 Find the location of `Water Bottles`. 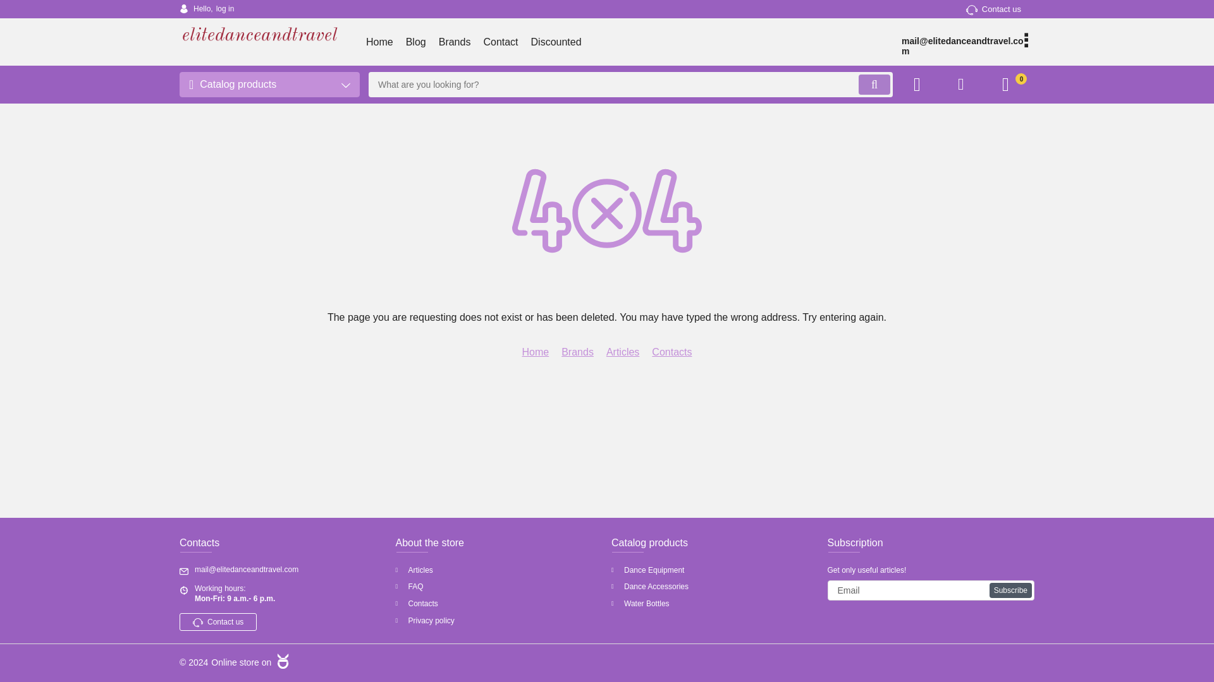

Water Bottles is located at coordinates (714, 604).